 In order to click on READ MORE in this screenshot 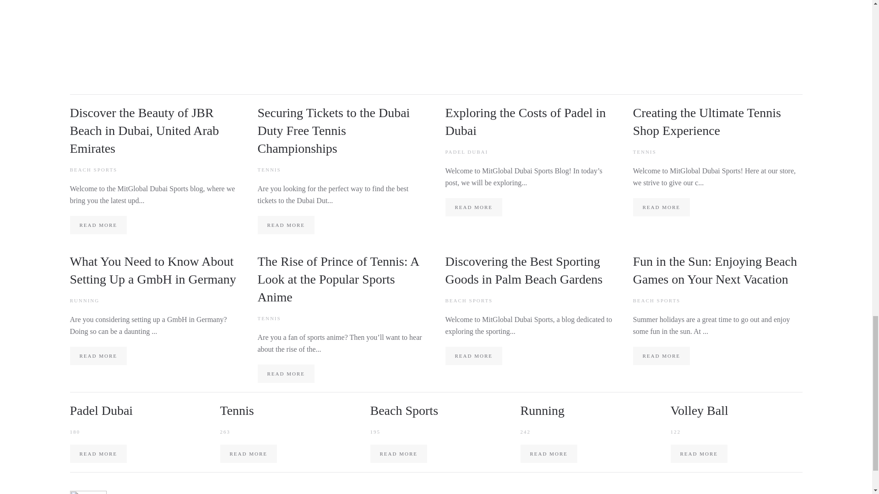, I will do `click(286, 374)`.